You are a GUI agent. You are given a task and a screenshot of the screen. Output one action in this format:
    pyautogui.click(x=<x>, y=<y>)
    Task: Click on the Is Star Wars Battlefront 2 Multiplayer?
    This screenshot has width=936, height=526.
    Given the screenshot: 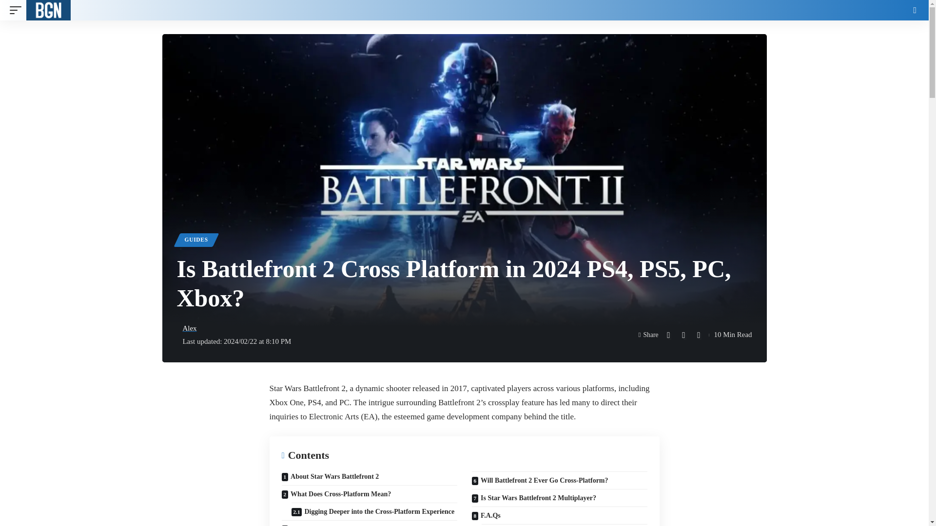 What is the action you would take?
    pyautogui.click(x=560, y=498)
    